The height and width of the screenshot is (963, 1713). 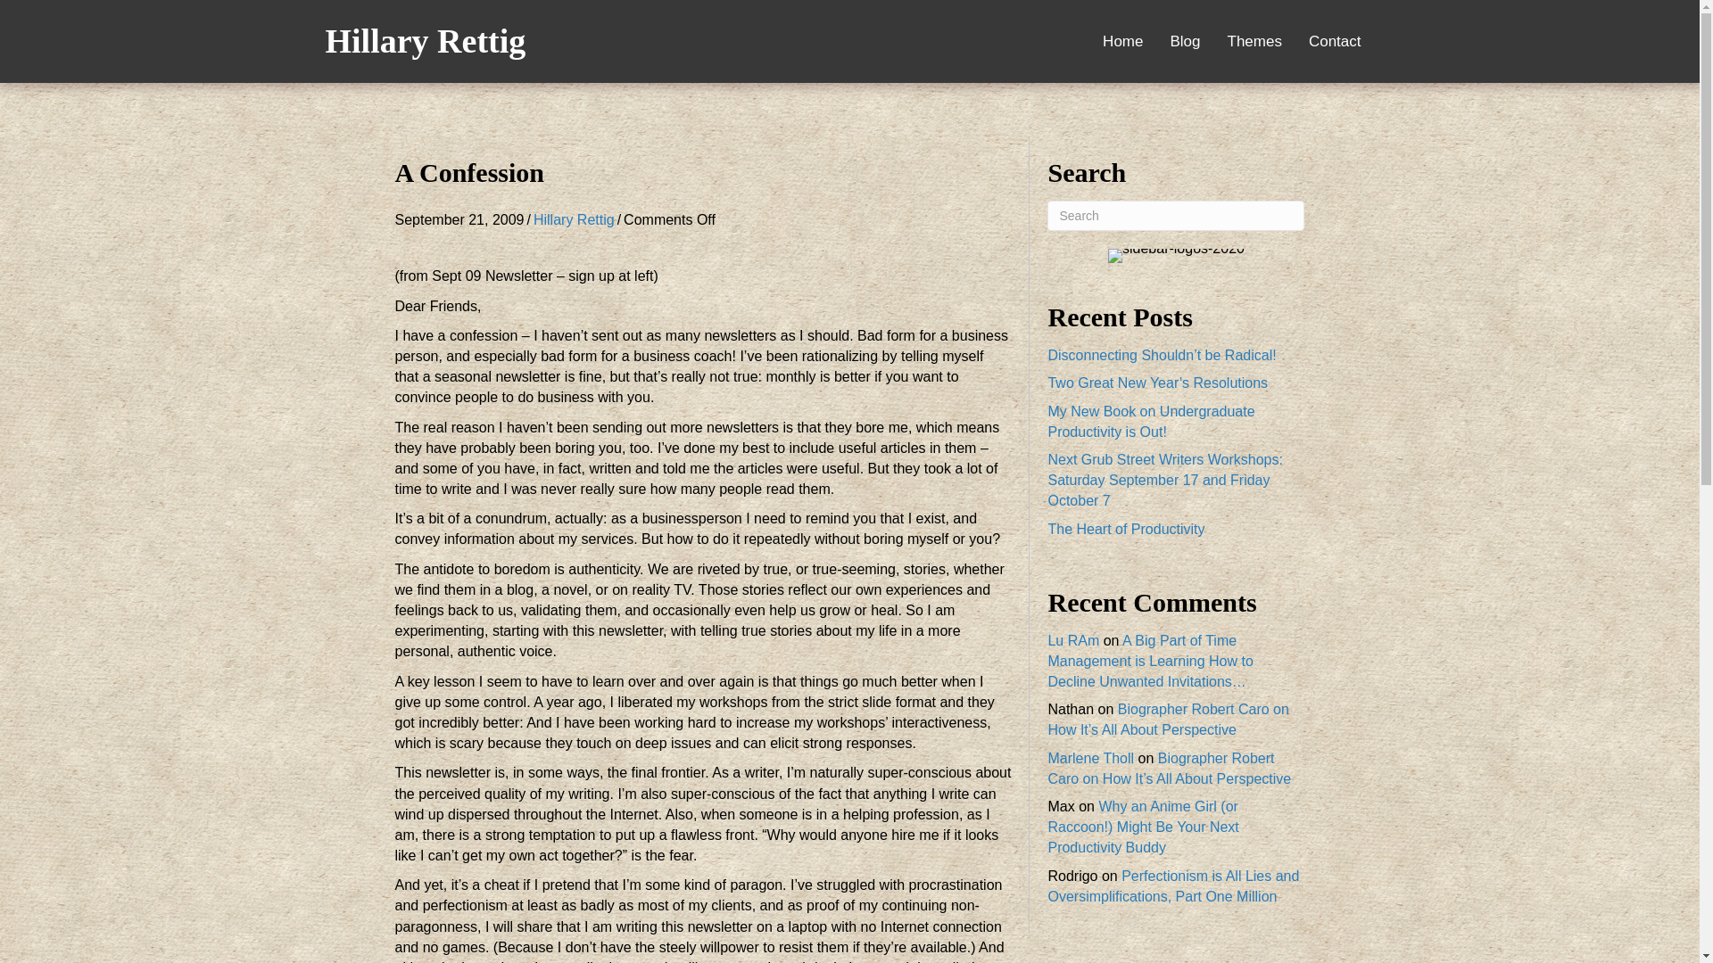 I want to click on Marlene Tholl, so click(x=1090, y=758).